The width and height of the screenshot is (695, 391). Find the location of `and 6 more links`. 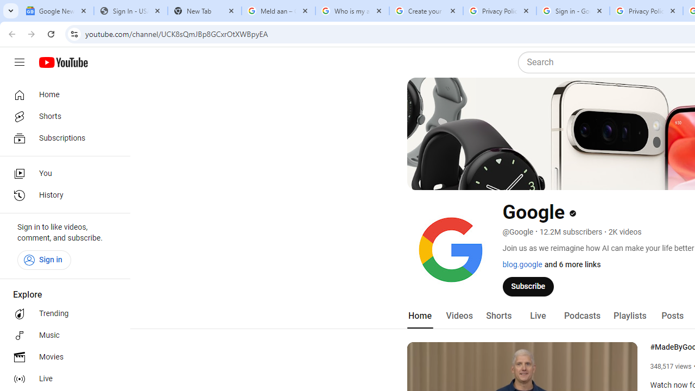

and 6 more links is located at coordinates (572, 264).